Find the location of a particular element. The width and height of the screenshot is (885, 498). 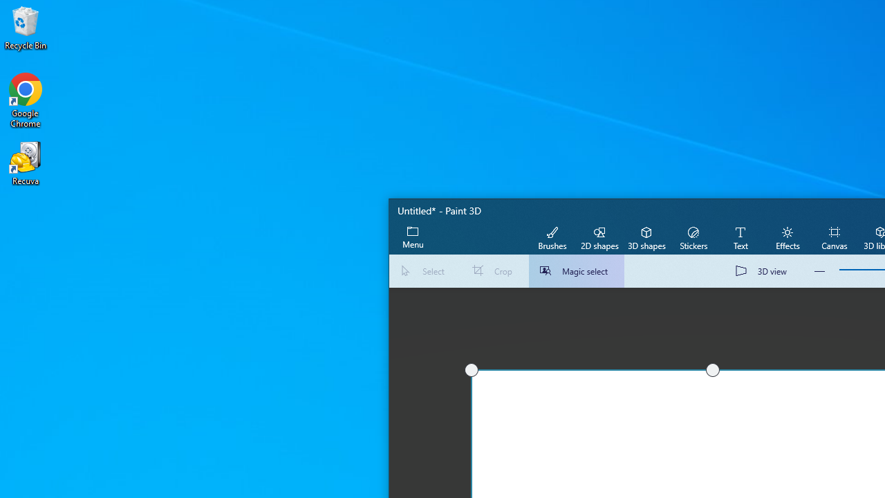

2D shapes is located at coordinates (599, 237).